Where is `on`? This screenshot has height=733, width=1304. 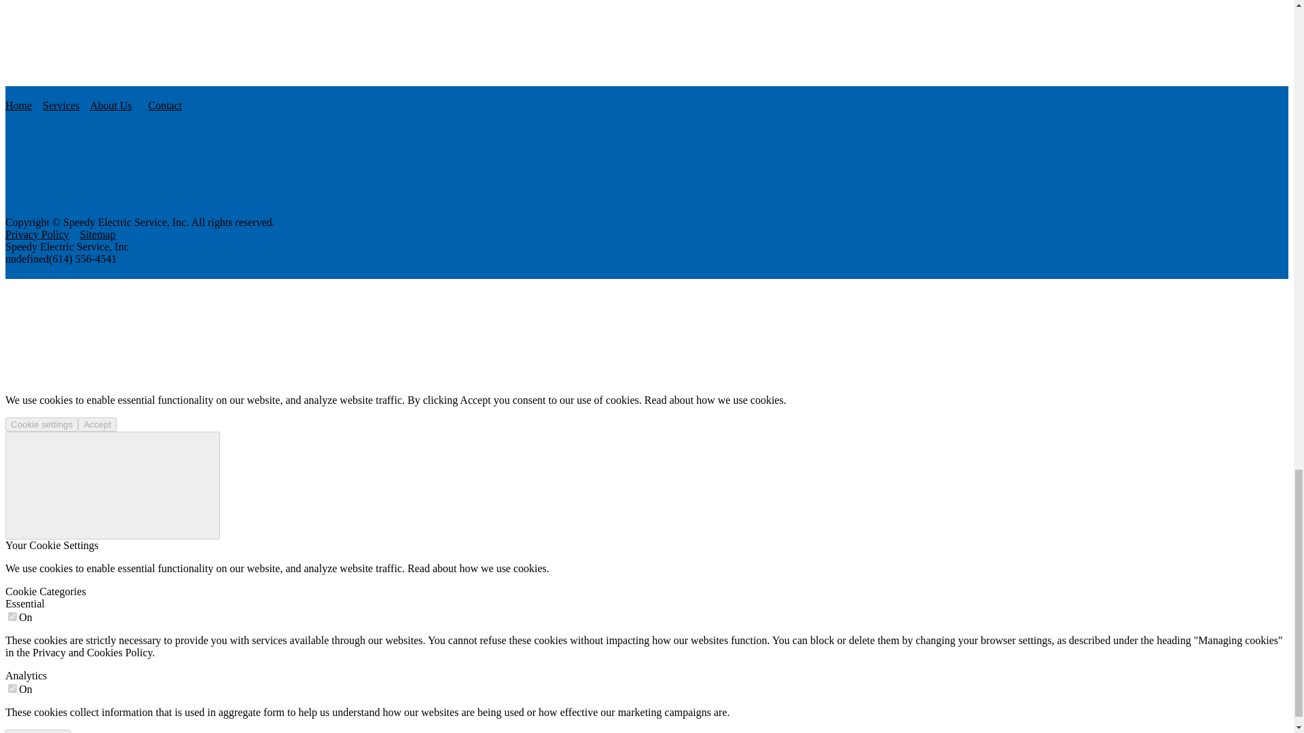 on is located at coordinates (12, 688).